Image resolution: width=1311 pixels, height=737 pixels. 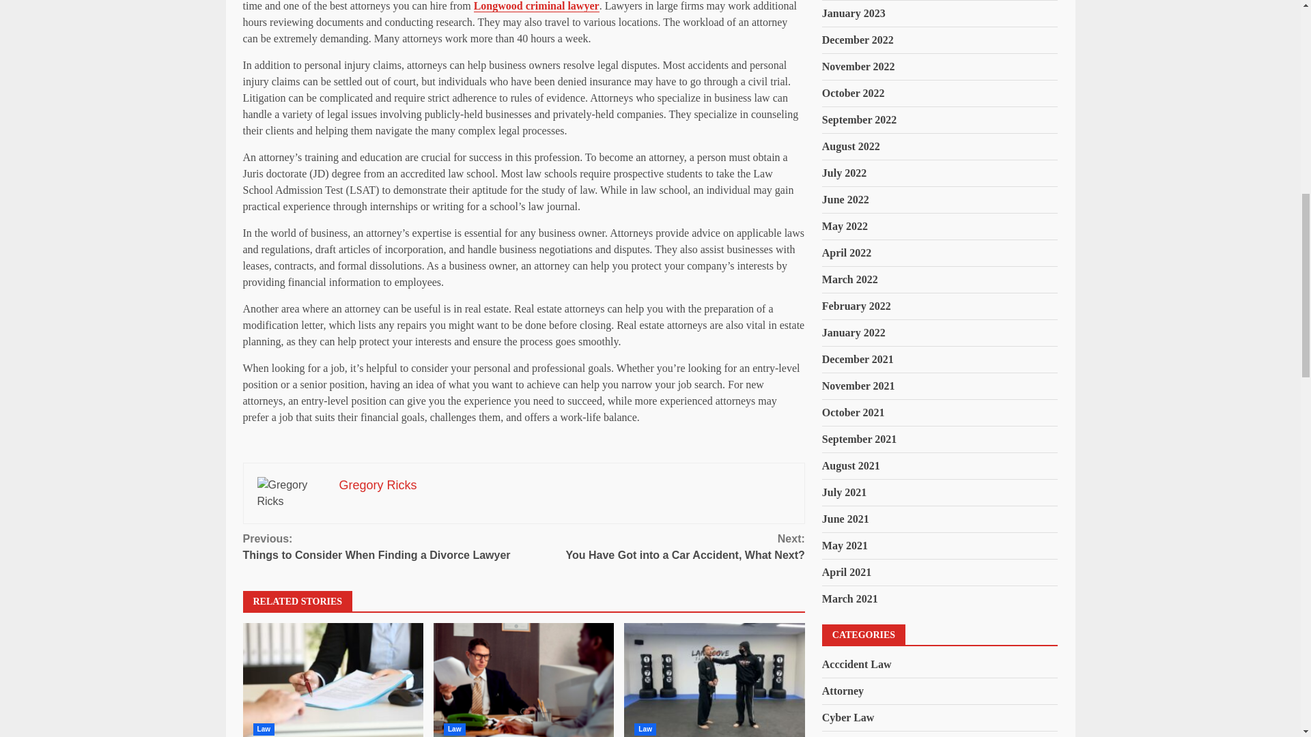 What do you see at coordinates (714, 680) in the screenshot?
I see `Self-Defence and the Prevention of Crime` at bounding box center [714, 680].